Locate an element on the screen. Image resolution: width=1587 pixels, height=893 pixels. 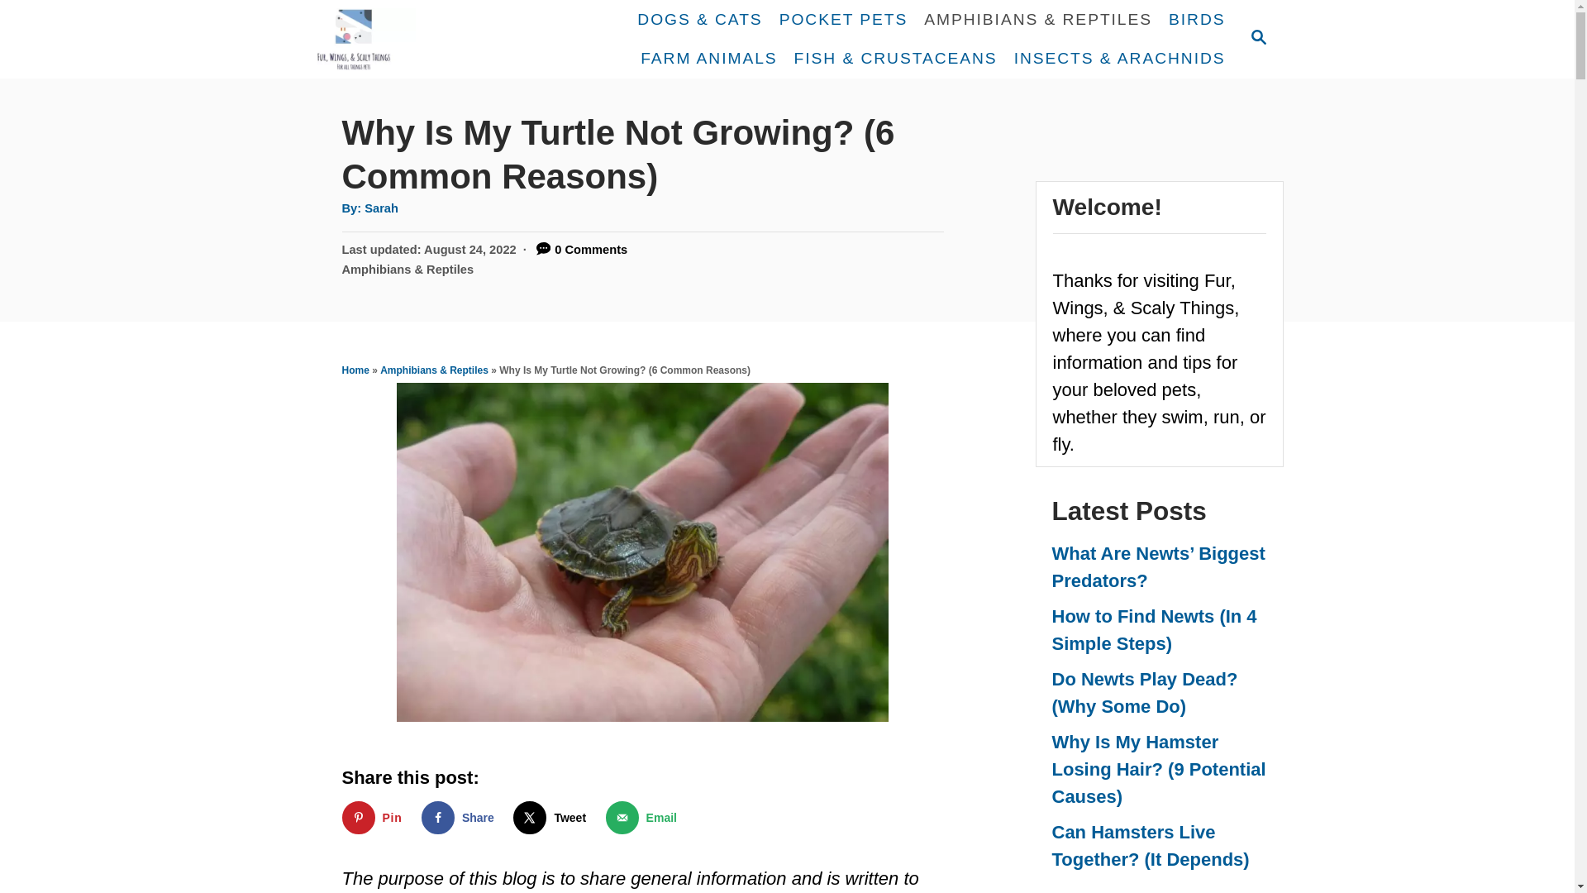
SEARCH is located at coordinates (1257, 38).